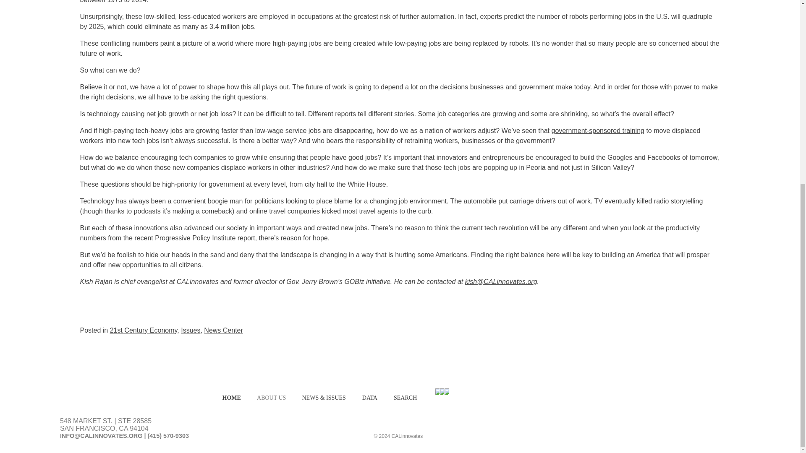 This screenshot has height=453, width=806. Describe the element at coordinates (144, 330) in the screenshot. I see `21st Century Economy` at that location.